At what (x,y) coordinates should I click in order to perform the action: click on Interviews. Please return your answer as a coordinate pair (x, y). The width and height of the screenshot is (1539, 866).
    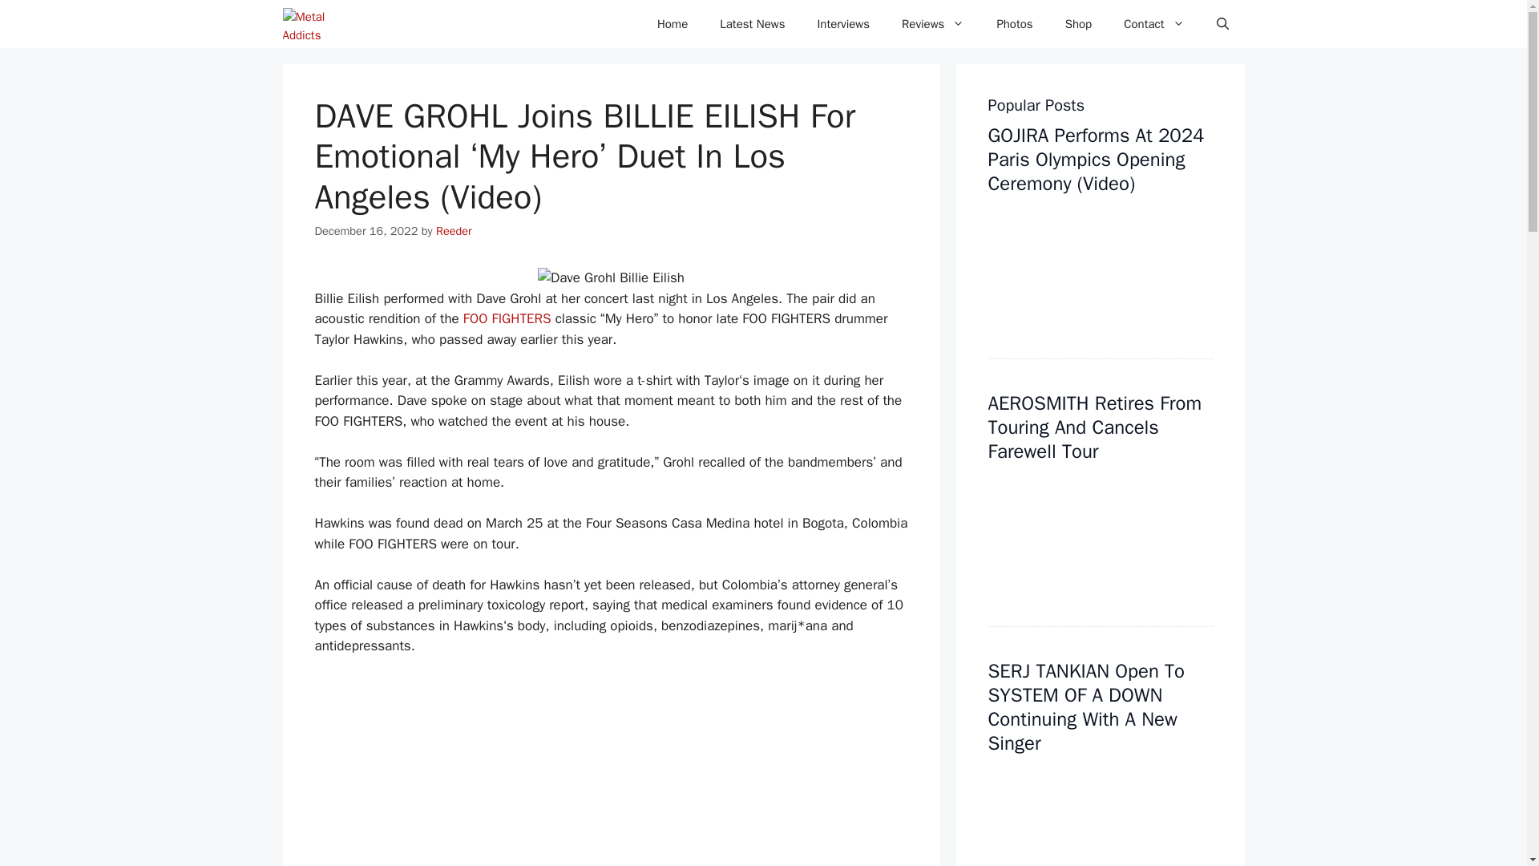
    Looking at the image, I should click on (843, 24).